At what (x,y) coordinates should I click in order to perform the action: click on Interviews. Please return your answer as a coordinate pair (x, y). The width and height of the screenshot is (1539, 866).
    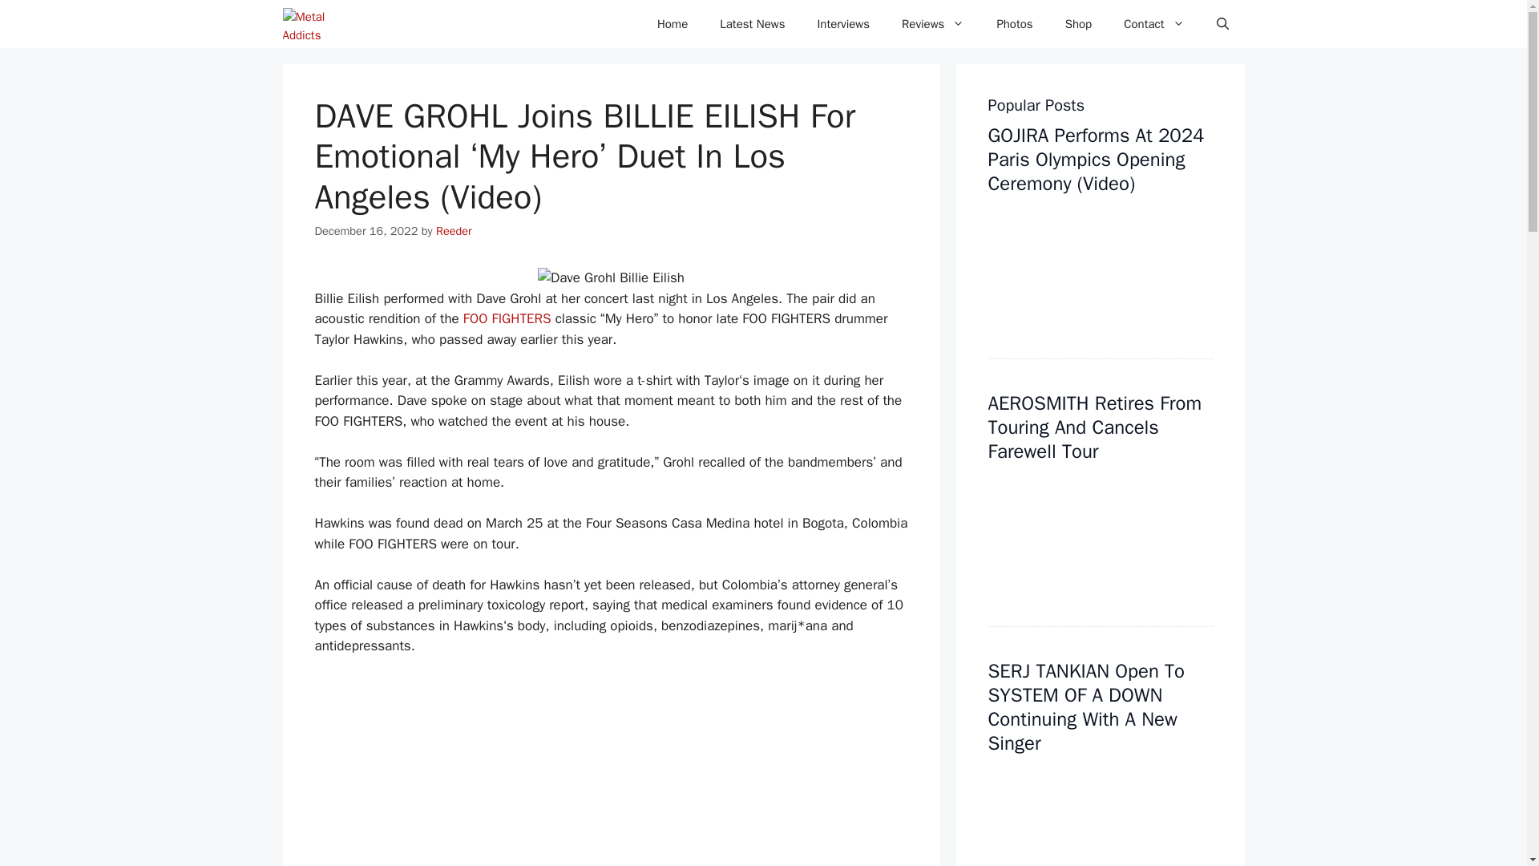
    Looking at the image, I should click on (843, 24).